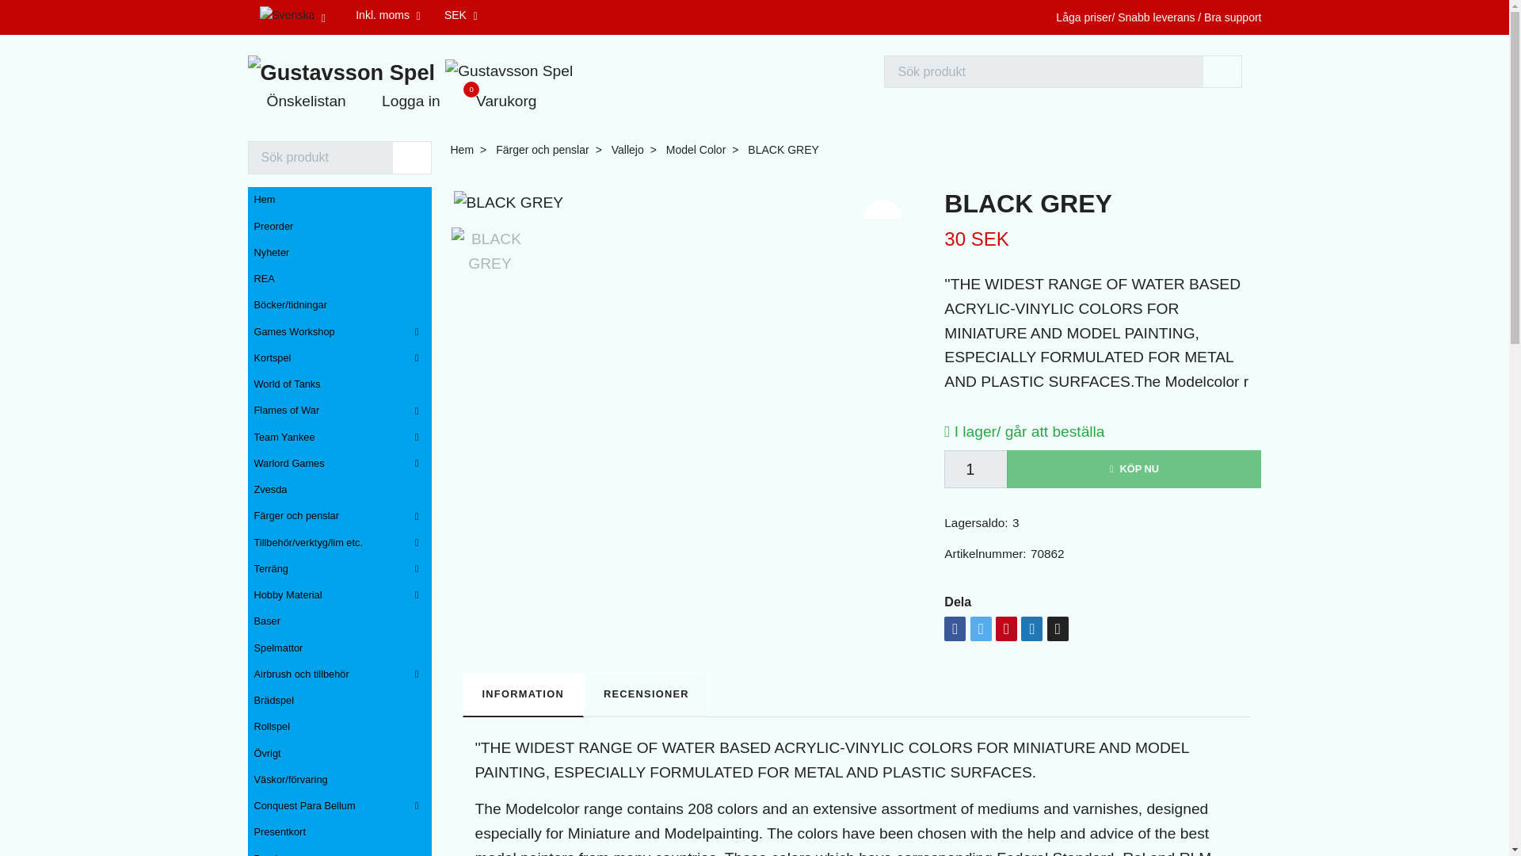 This screenshot has width=1521, height=856. What do you see at coordinates (497, 101) in the screenshot?
I see `Inkl. moms` at bounding box center [497, 101].